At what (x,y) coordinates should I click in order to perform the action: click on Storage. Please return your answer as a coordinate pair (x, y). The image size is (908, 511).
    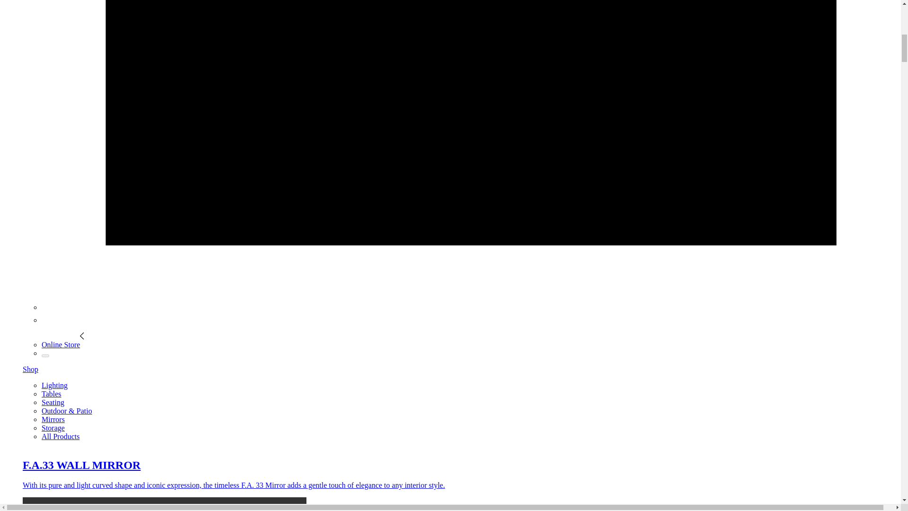
    Looking at the image, I should click on (53, 428).